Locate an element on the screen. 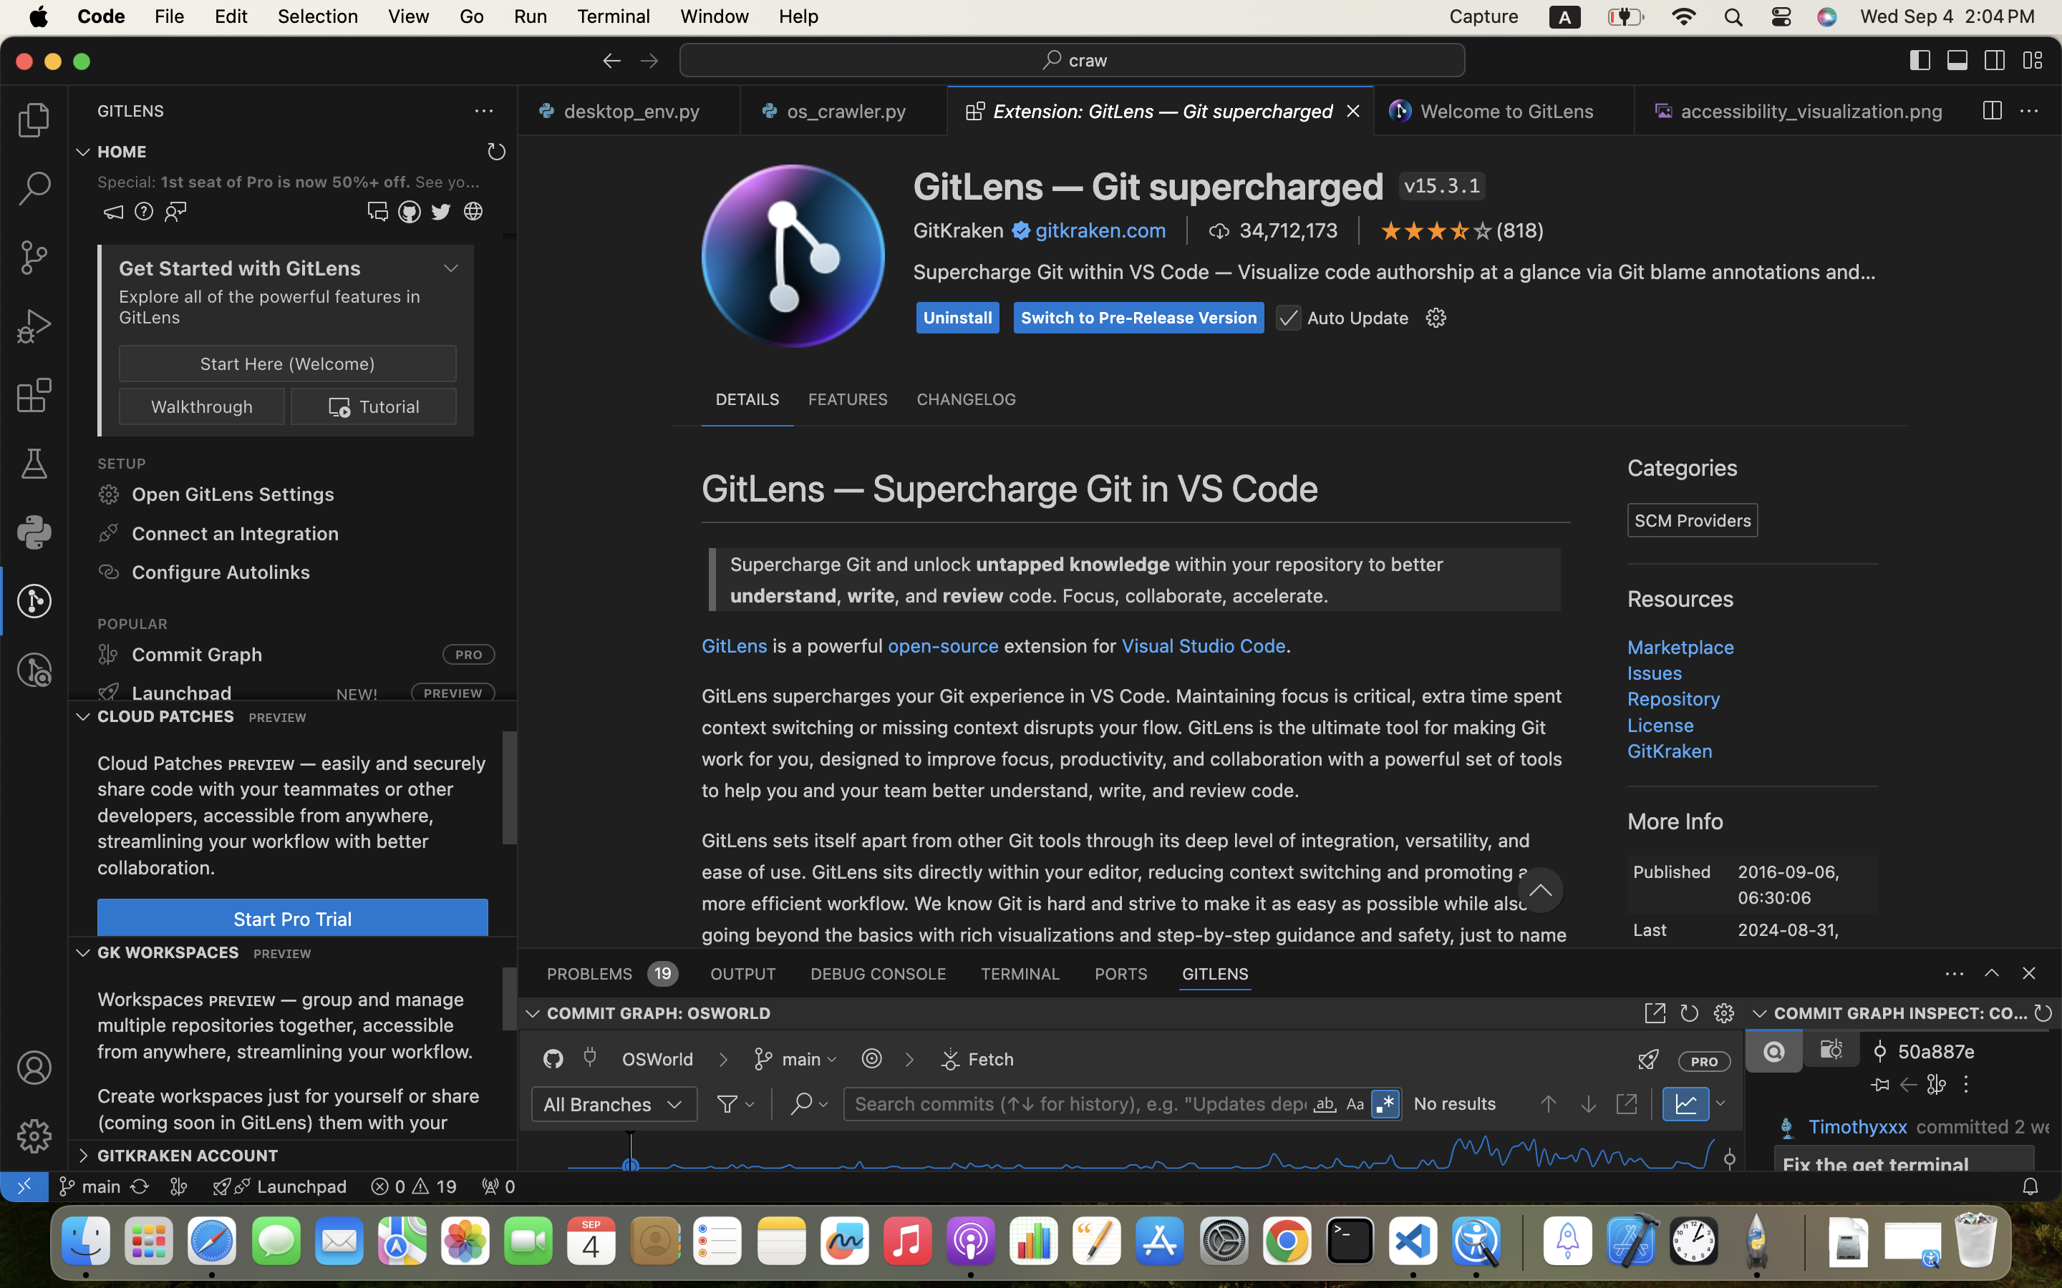 The height and width of the screenshot is (1288, 2062).  is located at coordinates (1461, 230).